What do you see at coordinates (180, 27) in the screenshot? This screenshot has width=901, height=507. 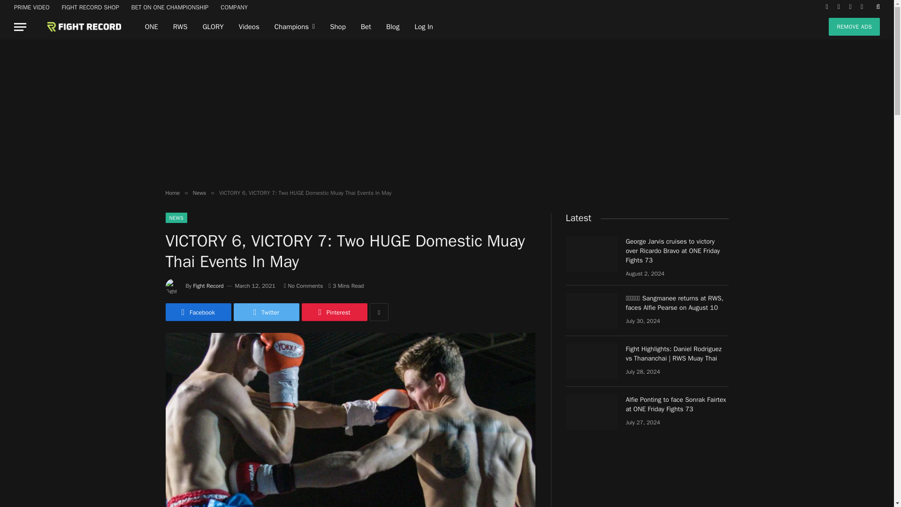 I see `RWS` at bounding box center [180, 27].